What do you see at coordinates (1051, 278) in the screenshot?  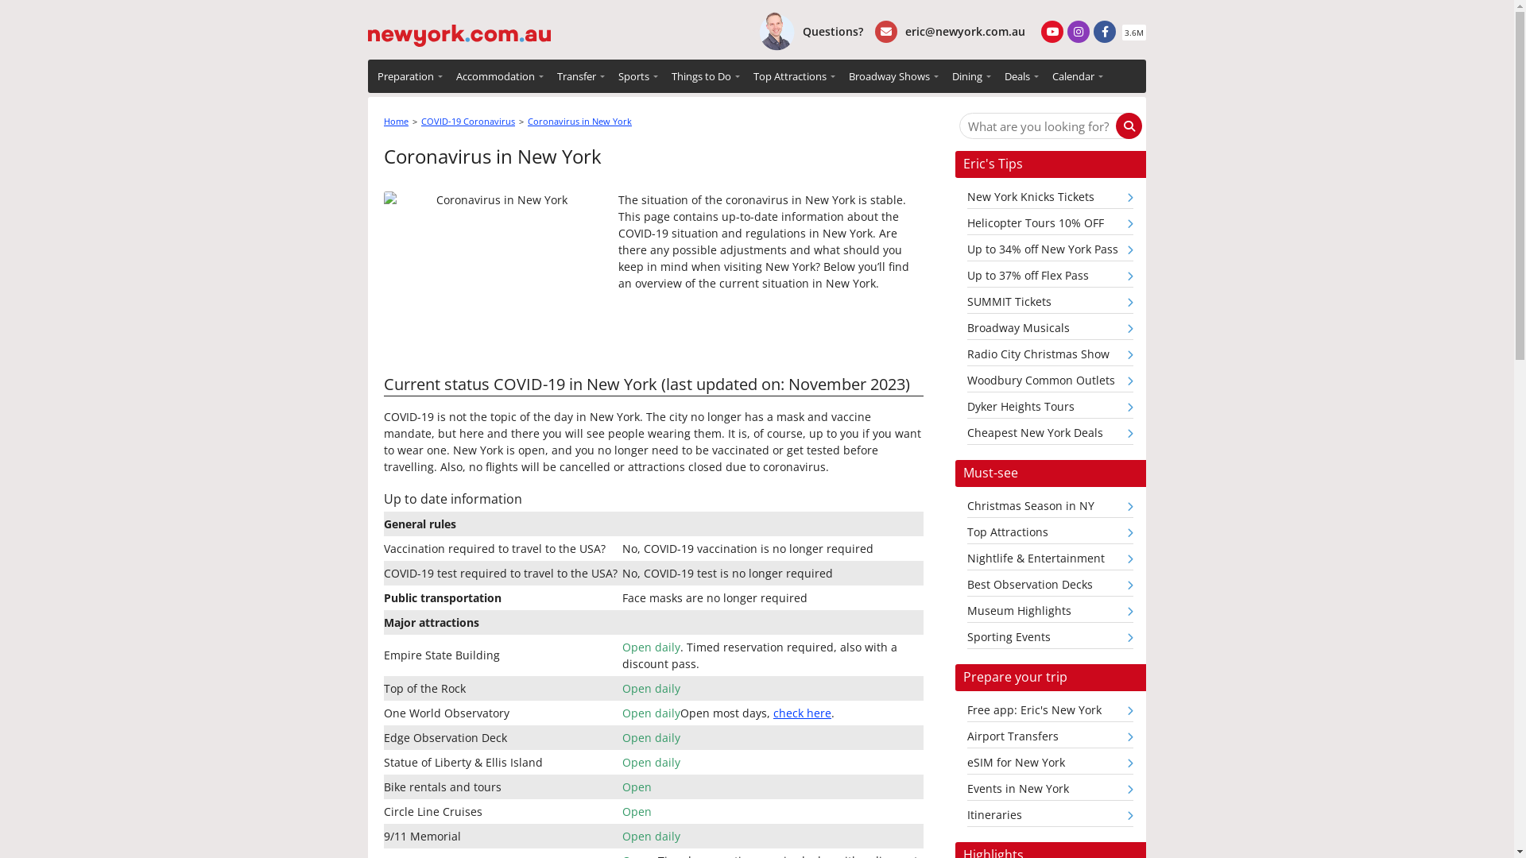 I see `Up to 37% off Flex Pass` at bounding box center [1051, 278].